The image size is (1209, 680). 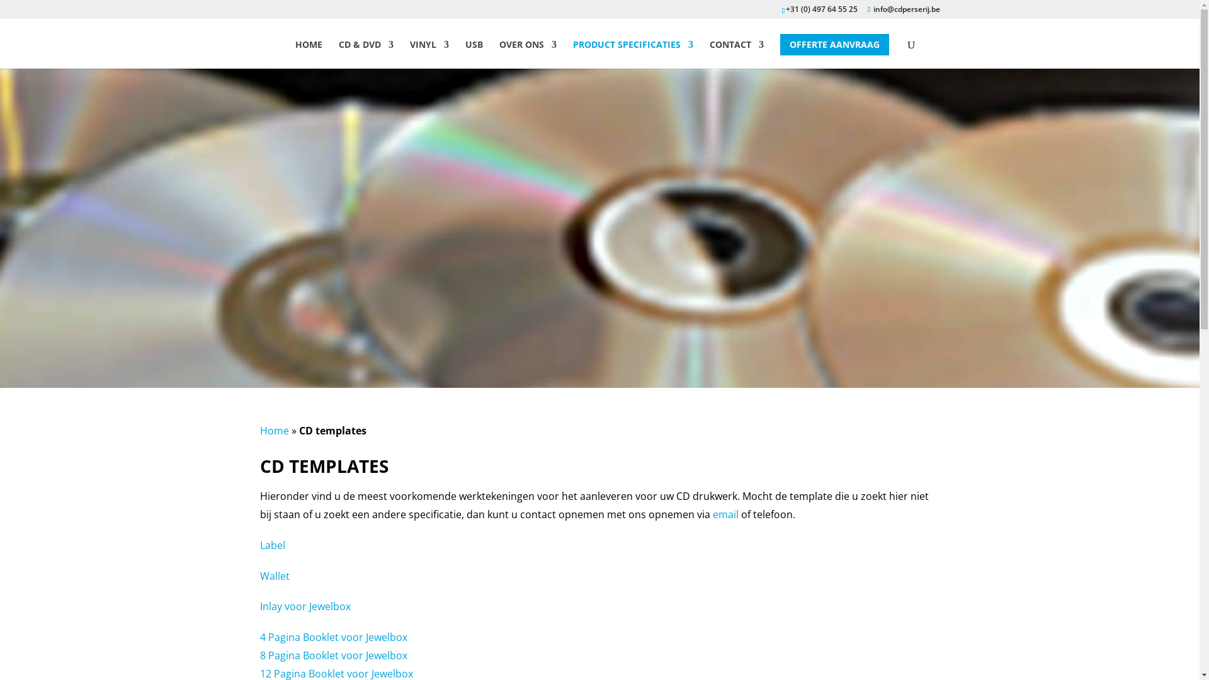 I want to click on +31 (0) 497 64 55 25, so click(x=822, y=9).